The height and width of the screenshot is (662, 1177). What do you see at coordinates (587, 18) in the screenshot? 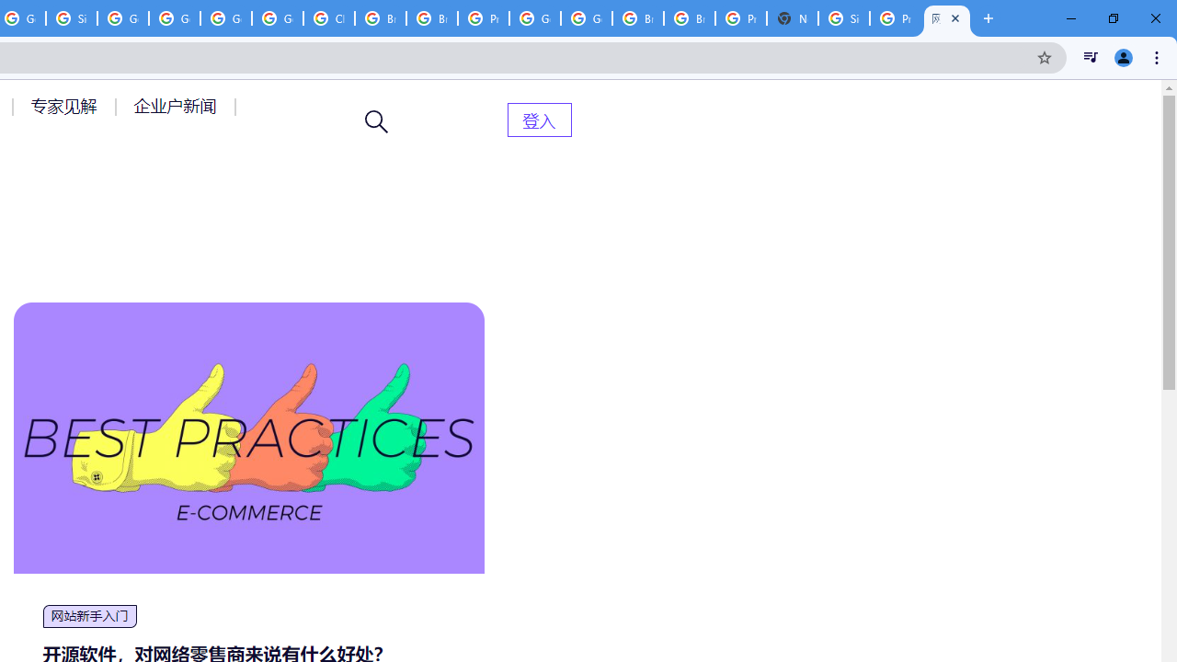
I see `Google Cloud Platform` at bounding box center [587, 18].